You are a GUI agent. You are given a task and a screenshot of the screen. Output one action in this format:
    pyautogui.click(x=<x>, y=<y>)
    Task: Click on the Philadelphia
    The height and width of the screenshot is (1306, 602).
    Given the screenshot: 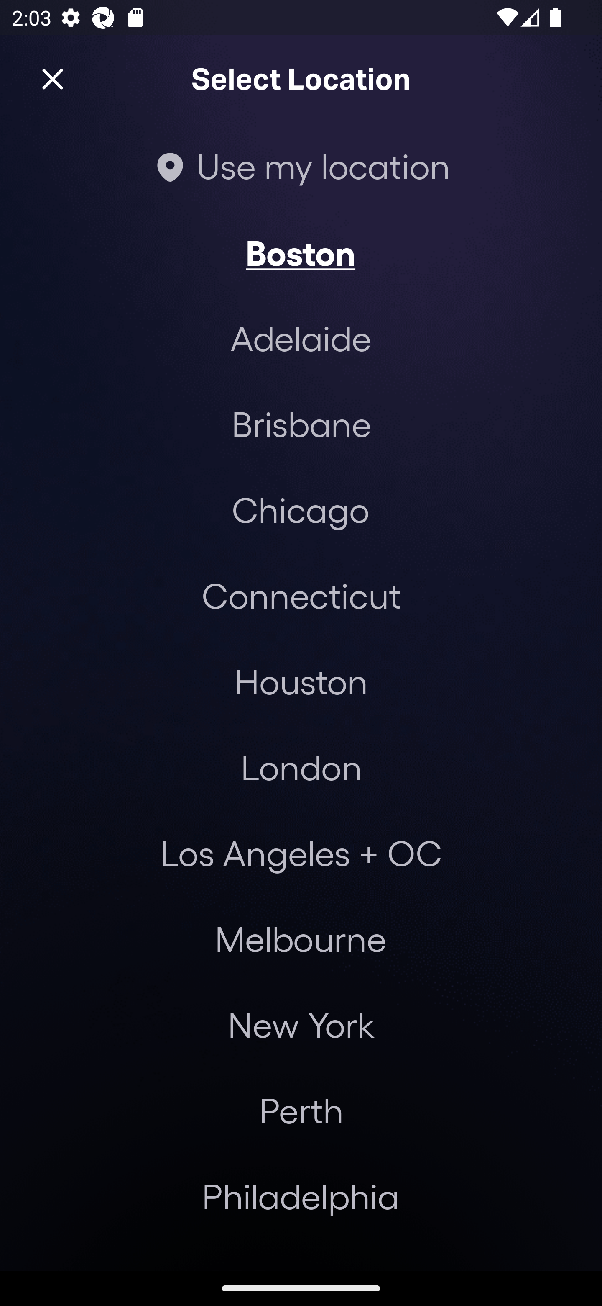 What is the action you would take?
    pyautogui.click(x=301, y=1196)
    